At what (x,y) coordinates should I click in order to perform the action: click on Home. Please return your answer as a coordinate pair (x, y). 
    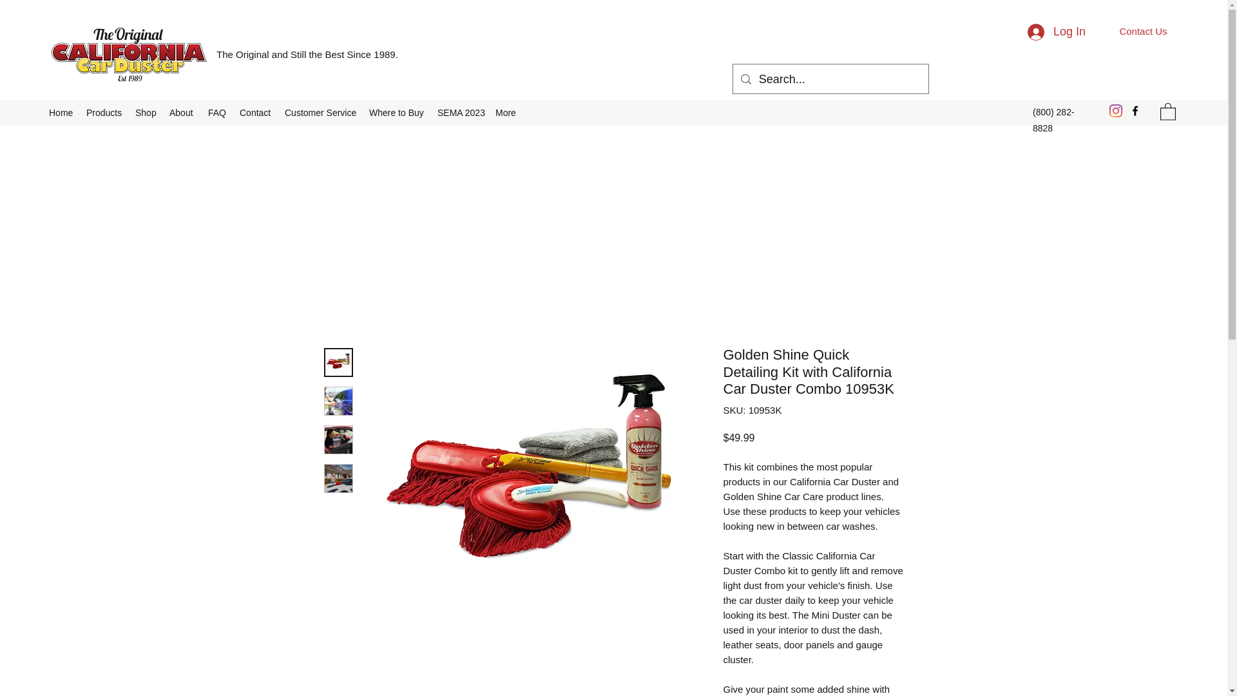
    Looking at the image, I should click on (61, 112).